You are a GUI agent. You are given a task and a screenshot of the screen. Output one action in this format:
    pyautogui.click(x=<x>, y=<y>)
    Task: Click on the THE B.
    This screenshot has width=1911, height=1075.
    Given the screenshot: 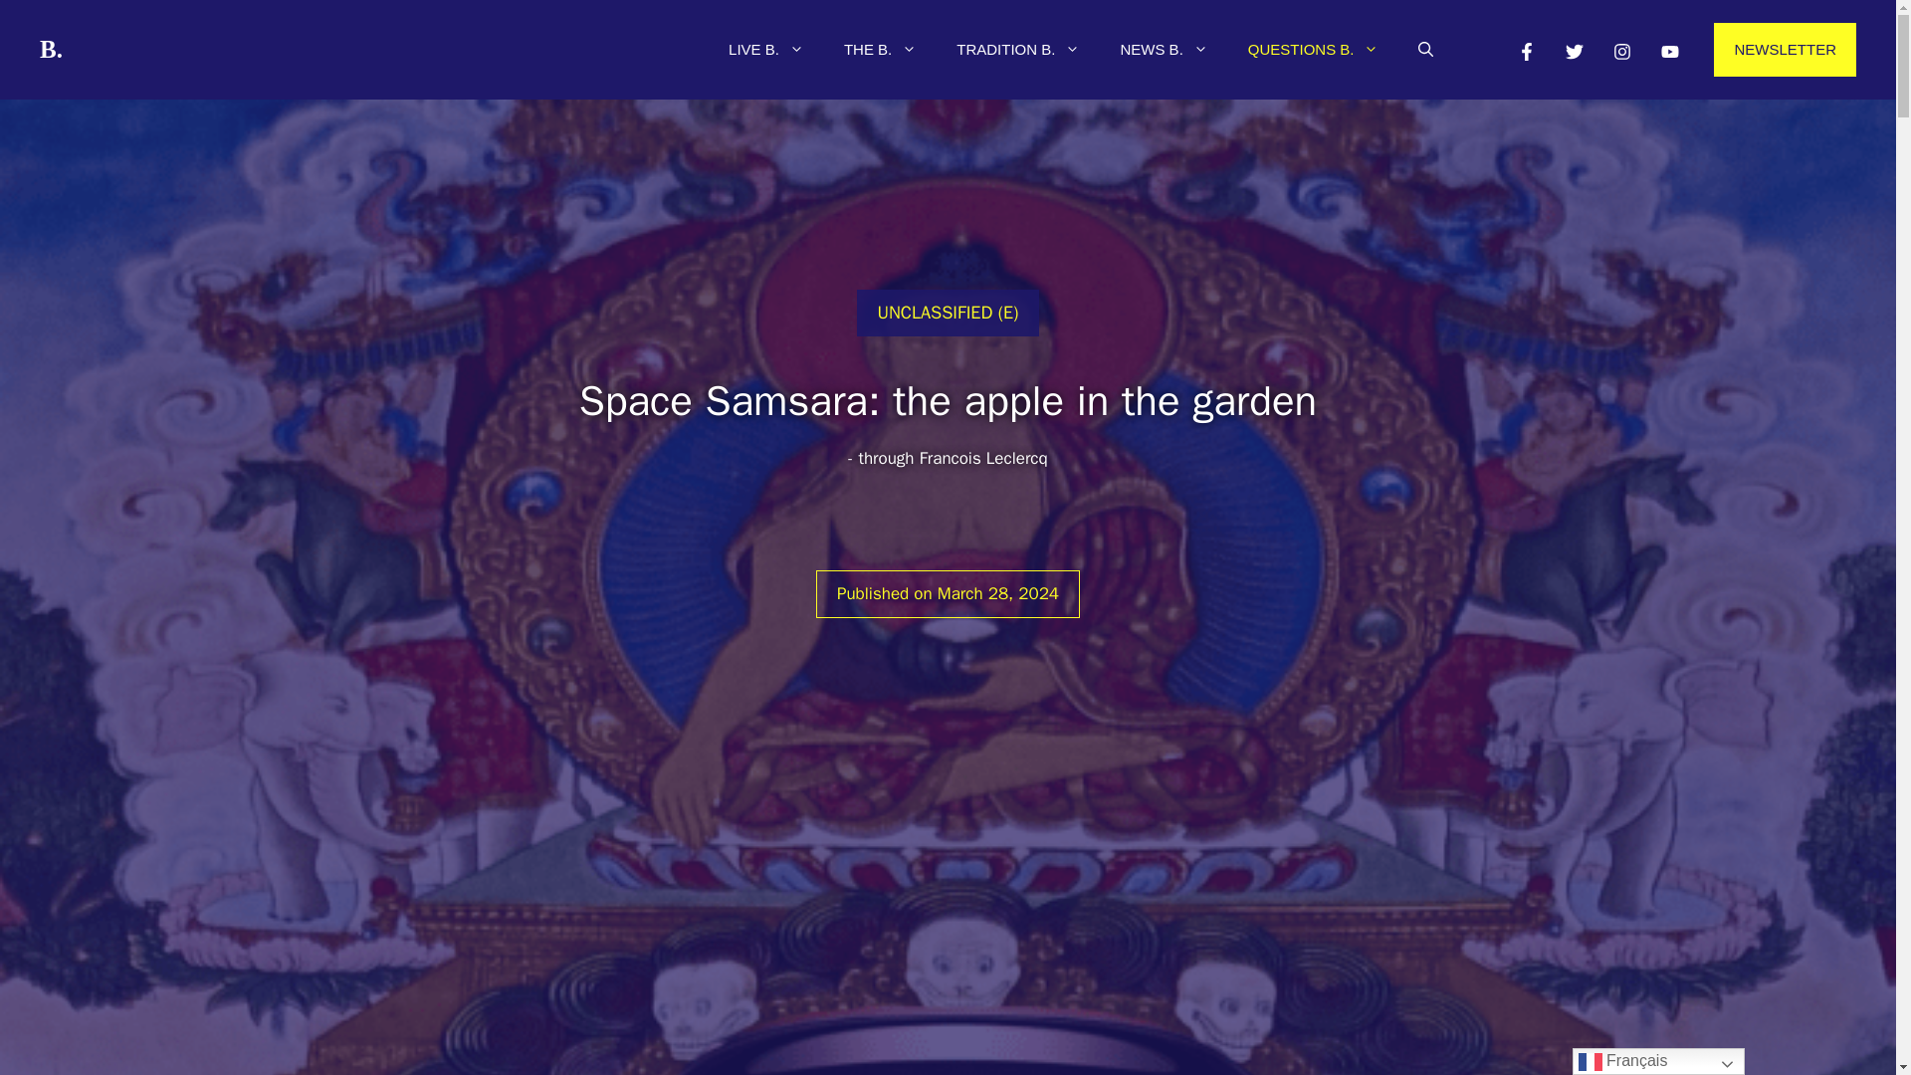 What is the action you would take?
    pyautogui.click(x=880, y=50)
    